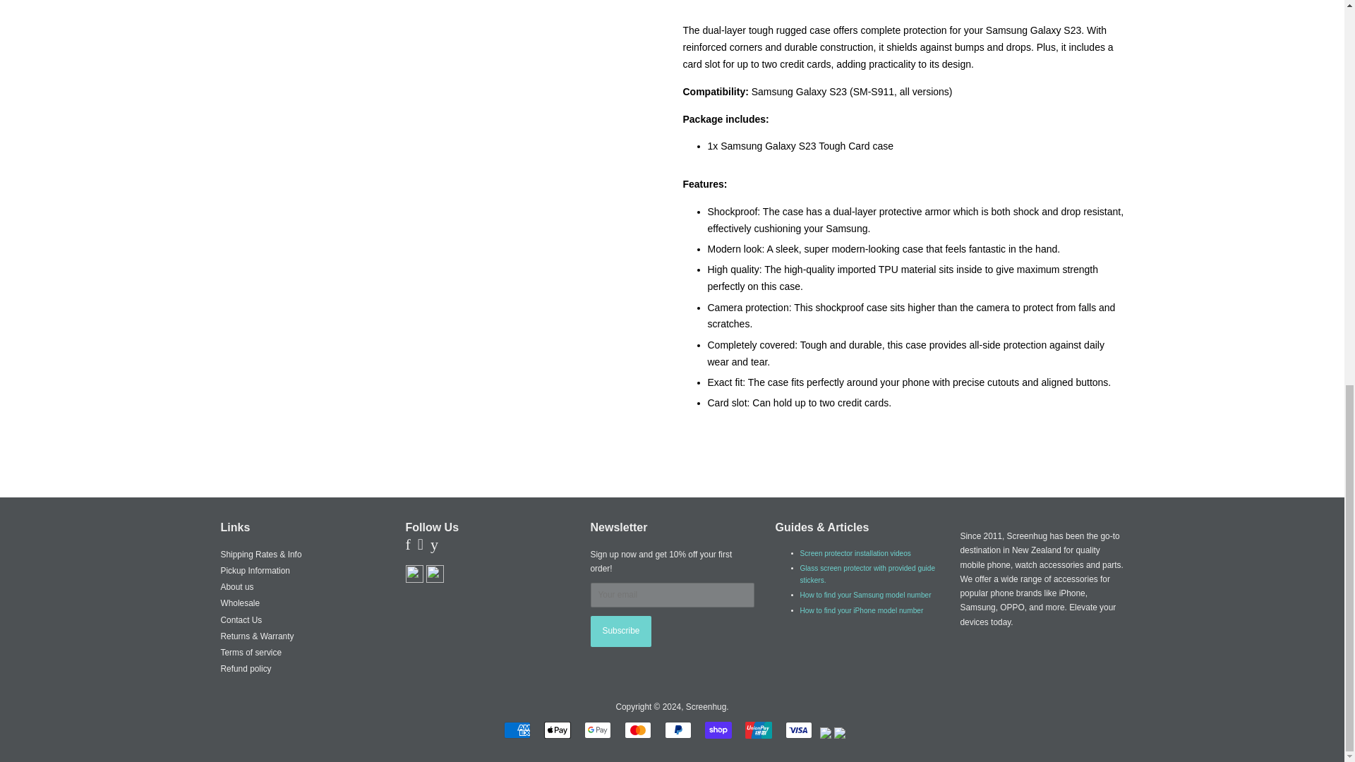  What do you see at coordinates (718, 730) in the screenshot?
I see `Shop Pay` at bounding box center [718, 730].